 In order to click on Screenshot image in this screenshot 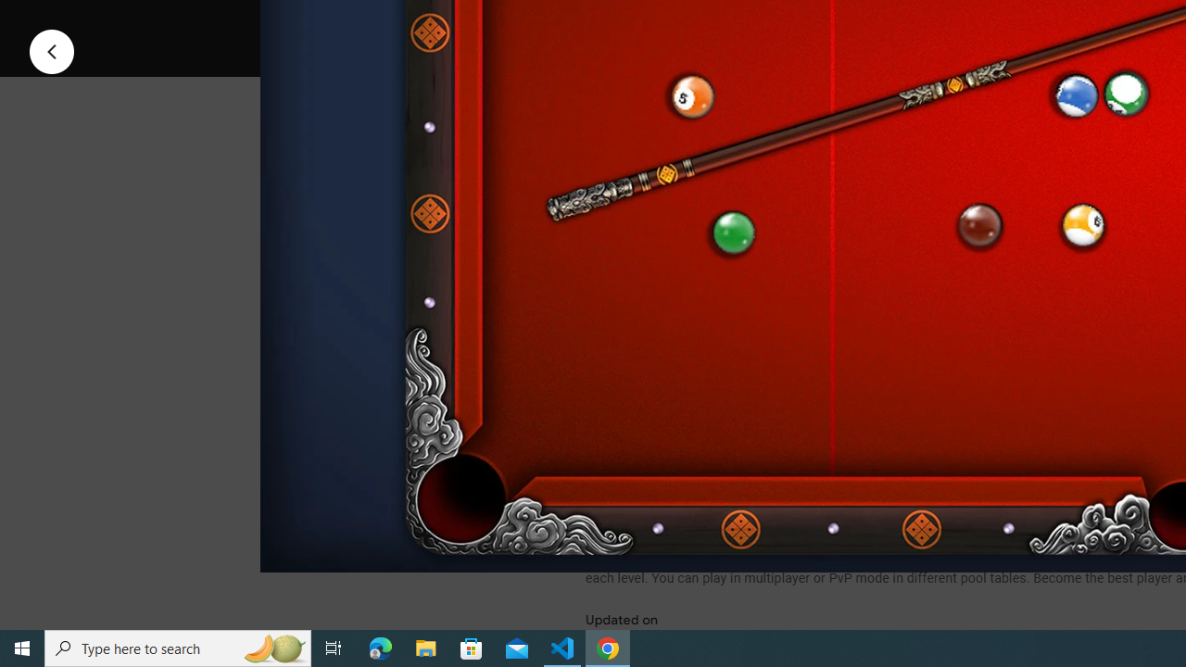, I will do `click(829, 251)`.